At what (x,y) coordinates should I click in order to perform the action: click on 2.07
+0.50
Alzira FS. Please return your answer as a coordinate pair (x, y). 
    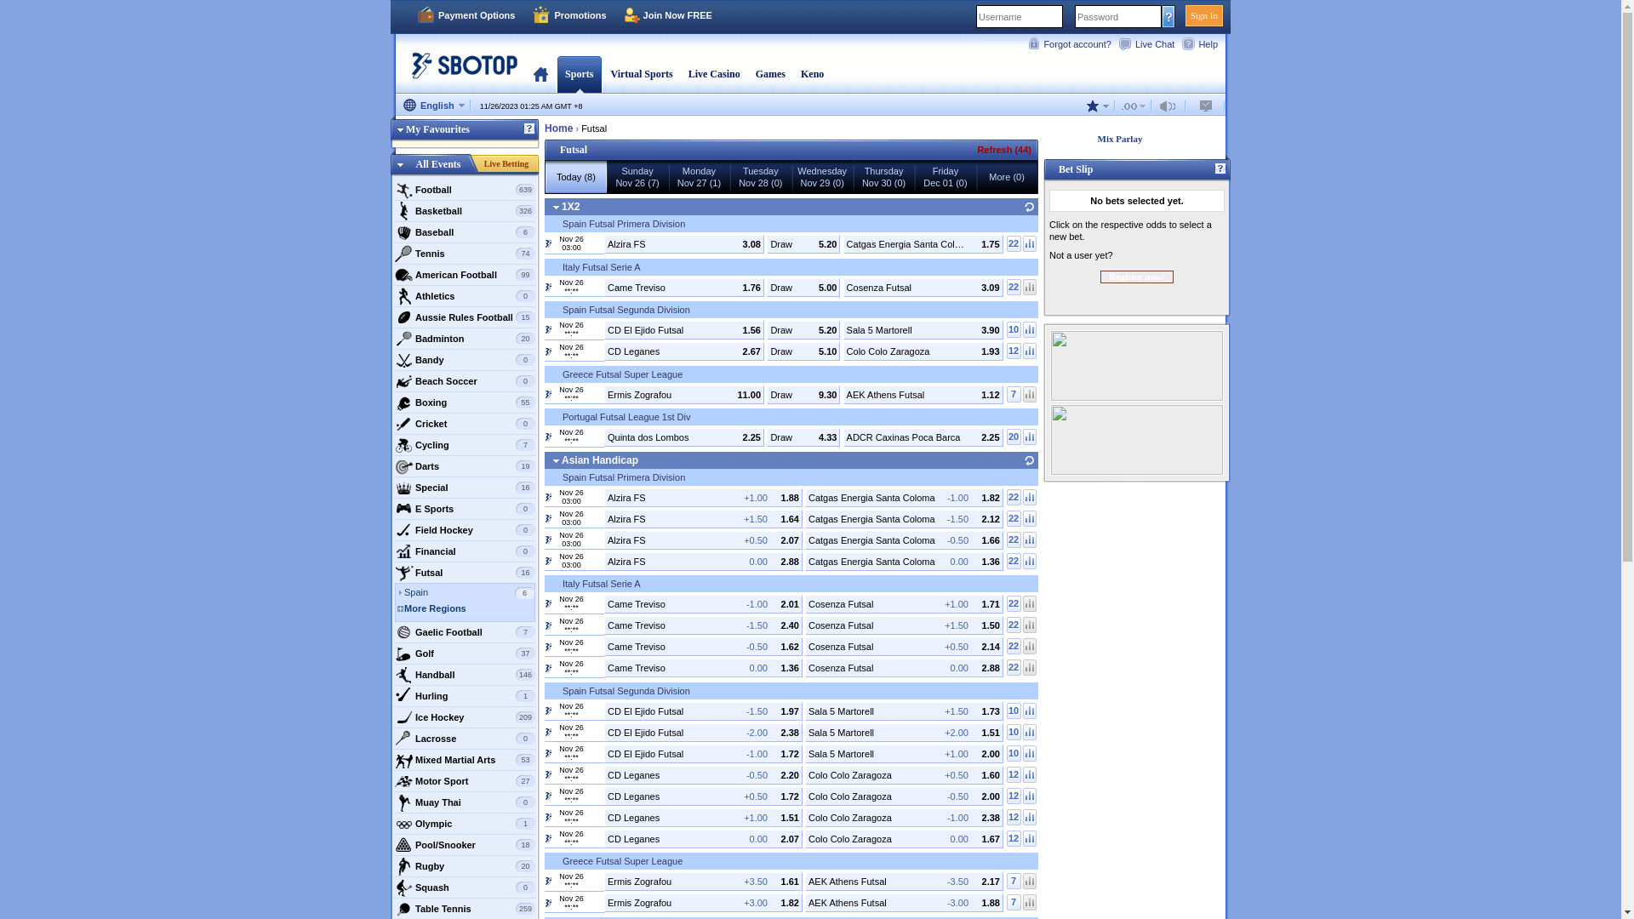
    Looking at the image, I should click on (703, 539).